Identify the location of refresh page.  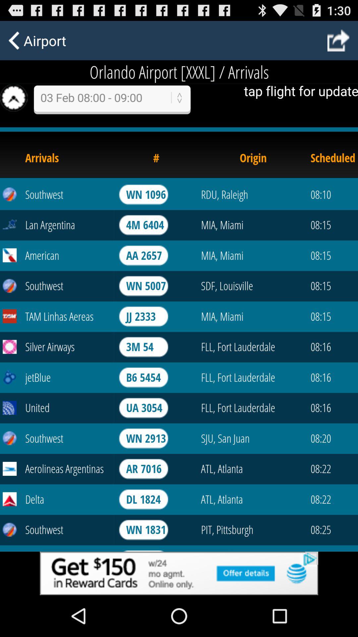
(179, 306).